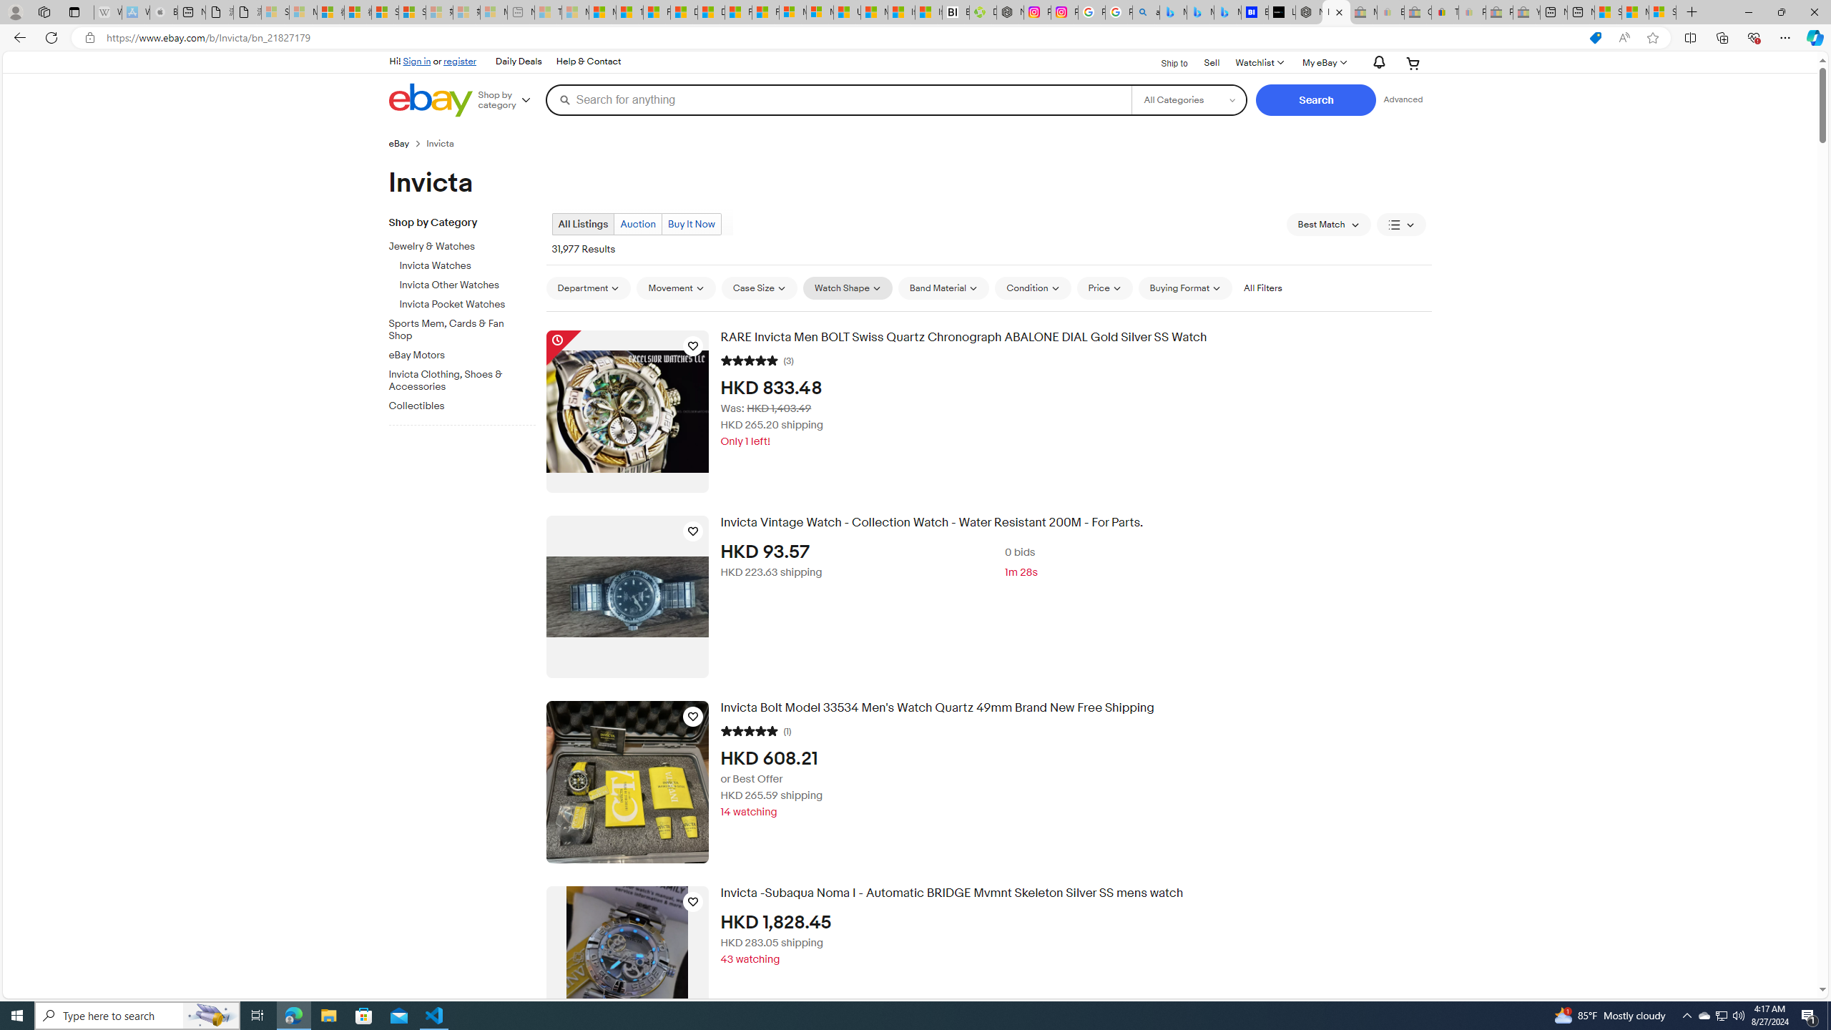 Image resolution: width=1831 pixels, height=1030 pixels. What do you see at coordinates (943, 288) in the screenshot?
I see `Band Material` at bounding box center [943, 288].